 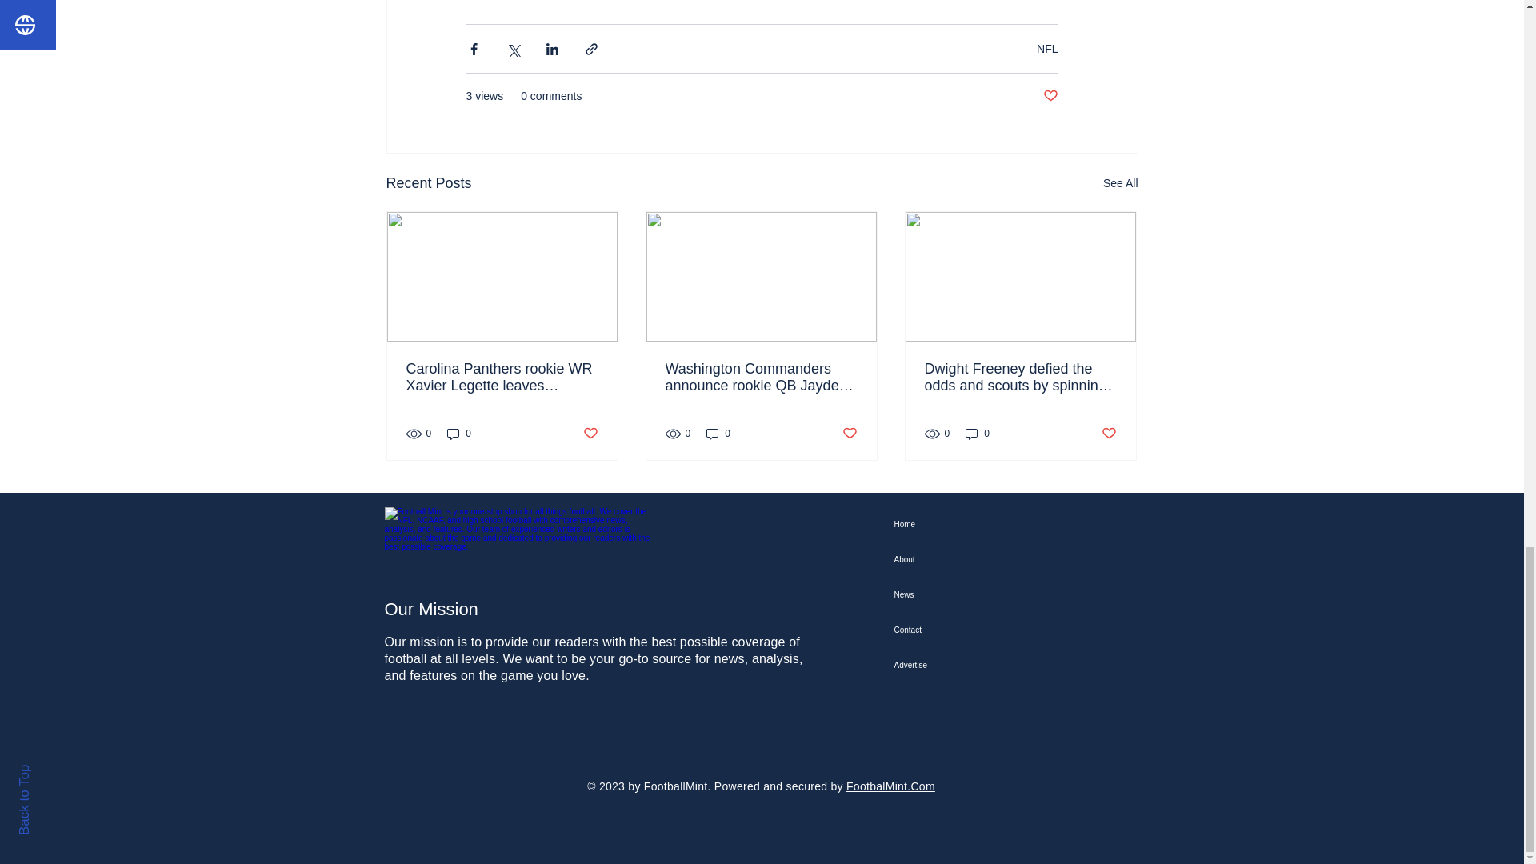 What do you see at coordinates (459, 433) in the screenshot?
I see `0` at bounding box center [459, 433].